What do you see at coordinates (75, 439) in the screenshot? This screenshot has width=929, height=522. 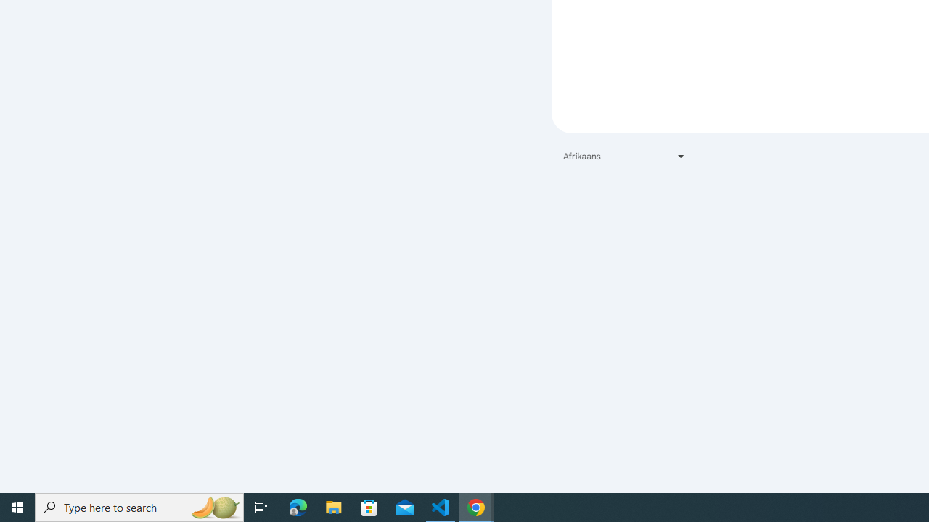 I see `Options` at bounding box center [75, 439].